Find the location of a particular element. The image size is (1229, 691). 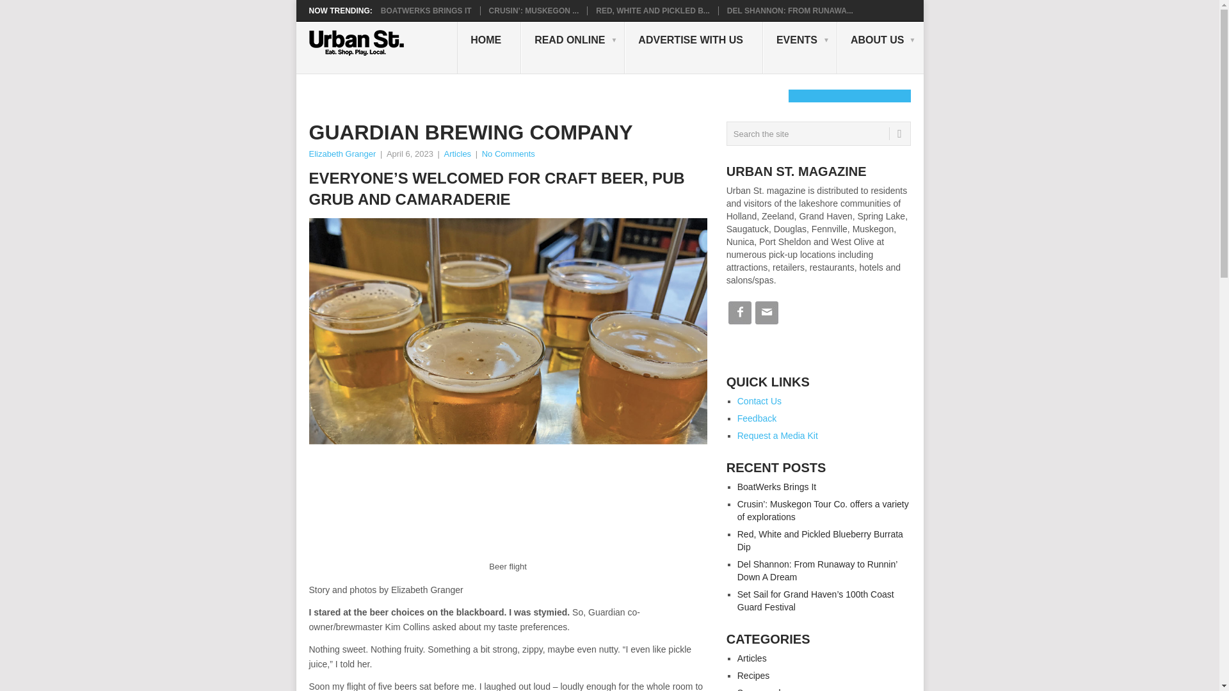

BoatWerks Brings It is located at coordinates (426, 10).